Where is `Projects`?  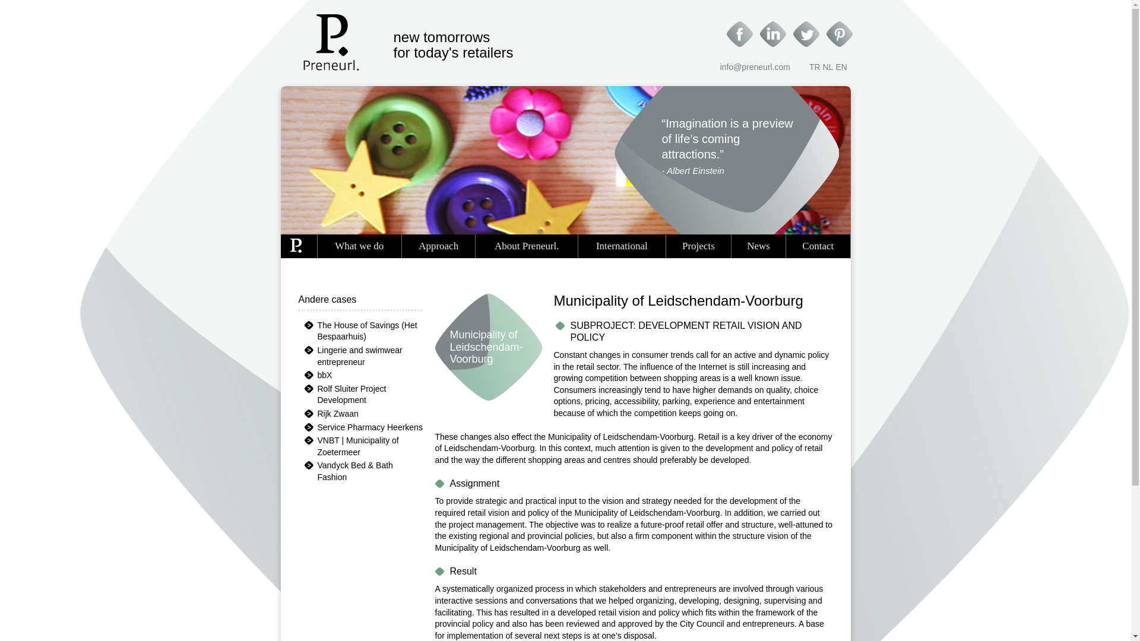
Projects is located at coordinates (698, 246).